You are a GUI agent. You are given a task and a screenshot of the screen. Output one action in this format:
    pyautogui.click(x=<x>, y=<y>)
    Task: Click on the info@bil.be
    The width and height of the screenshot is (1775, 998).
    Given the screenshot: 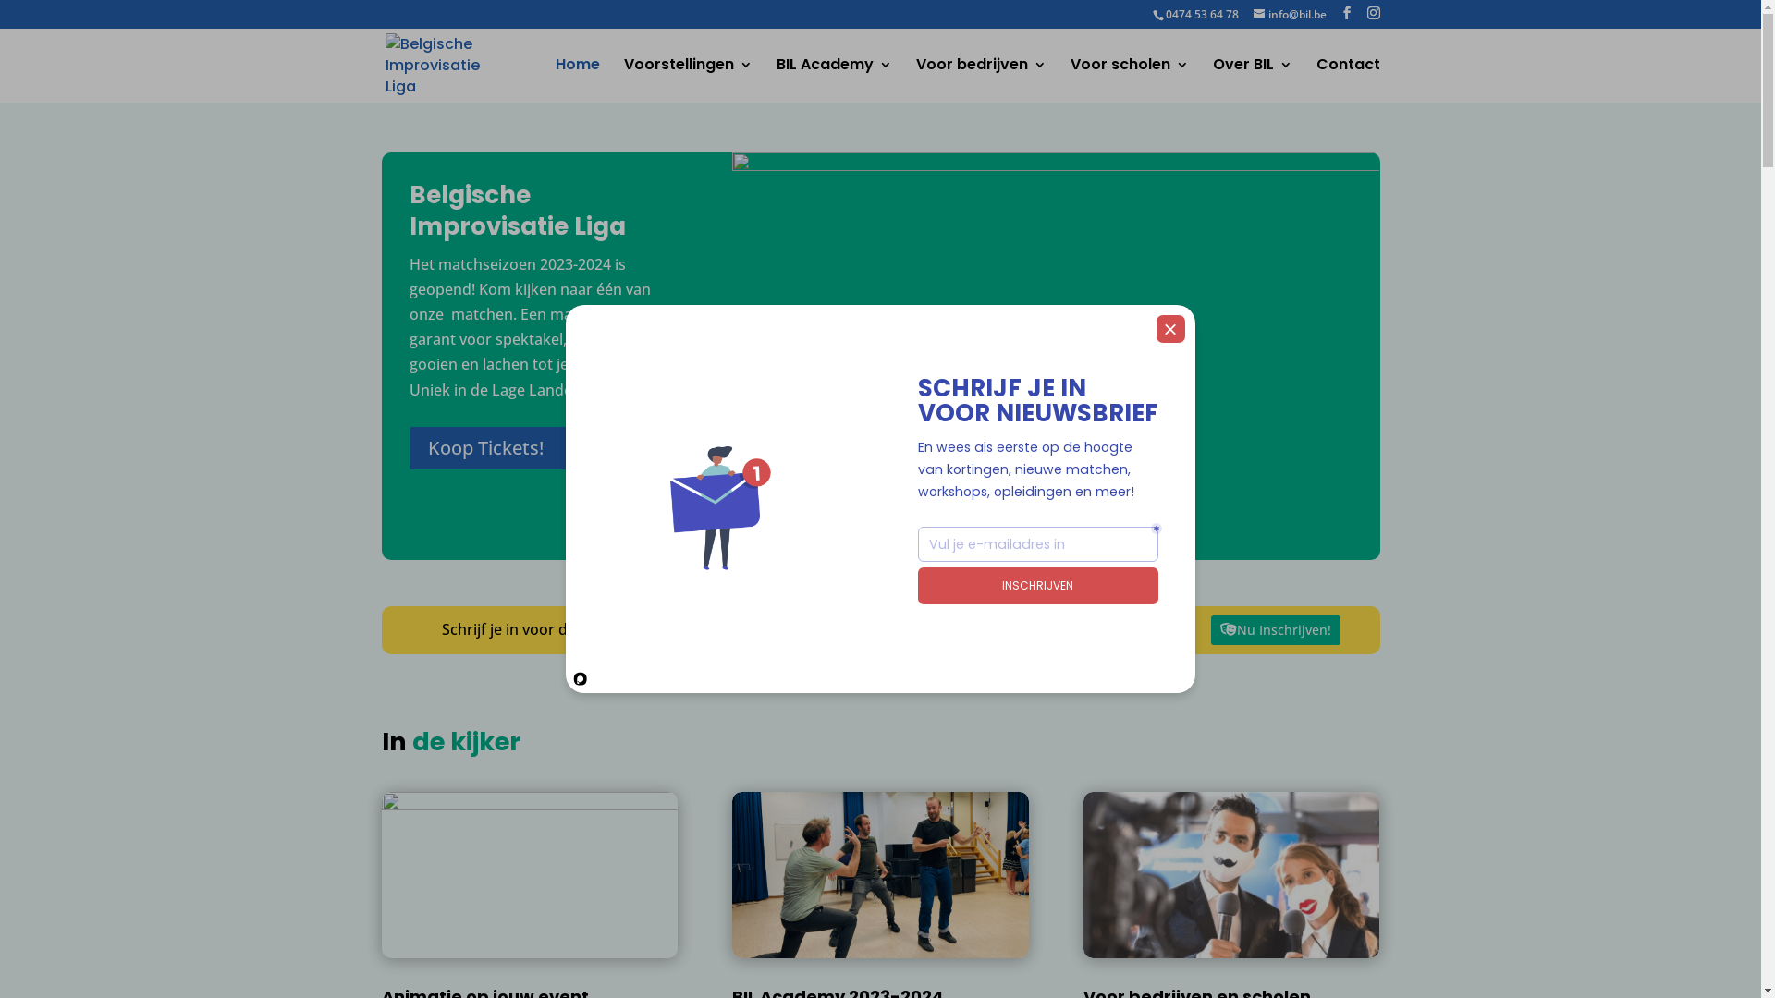 What is the action you would take?
    pyautogui.click(x=1291, y=15)
    